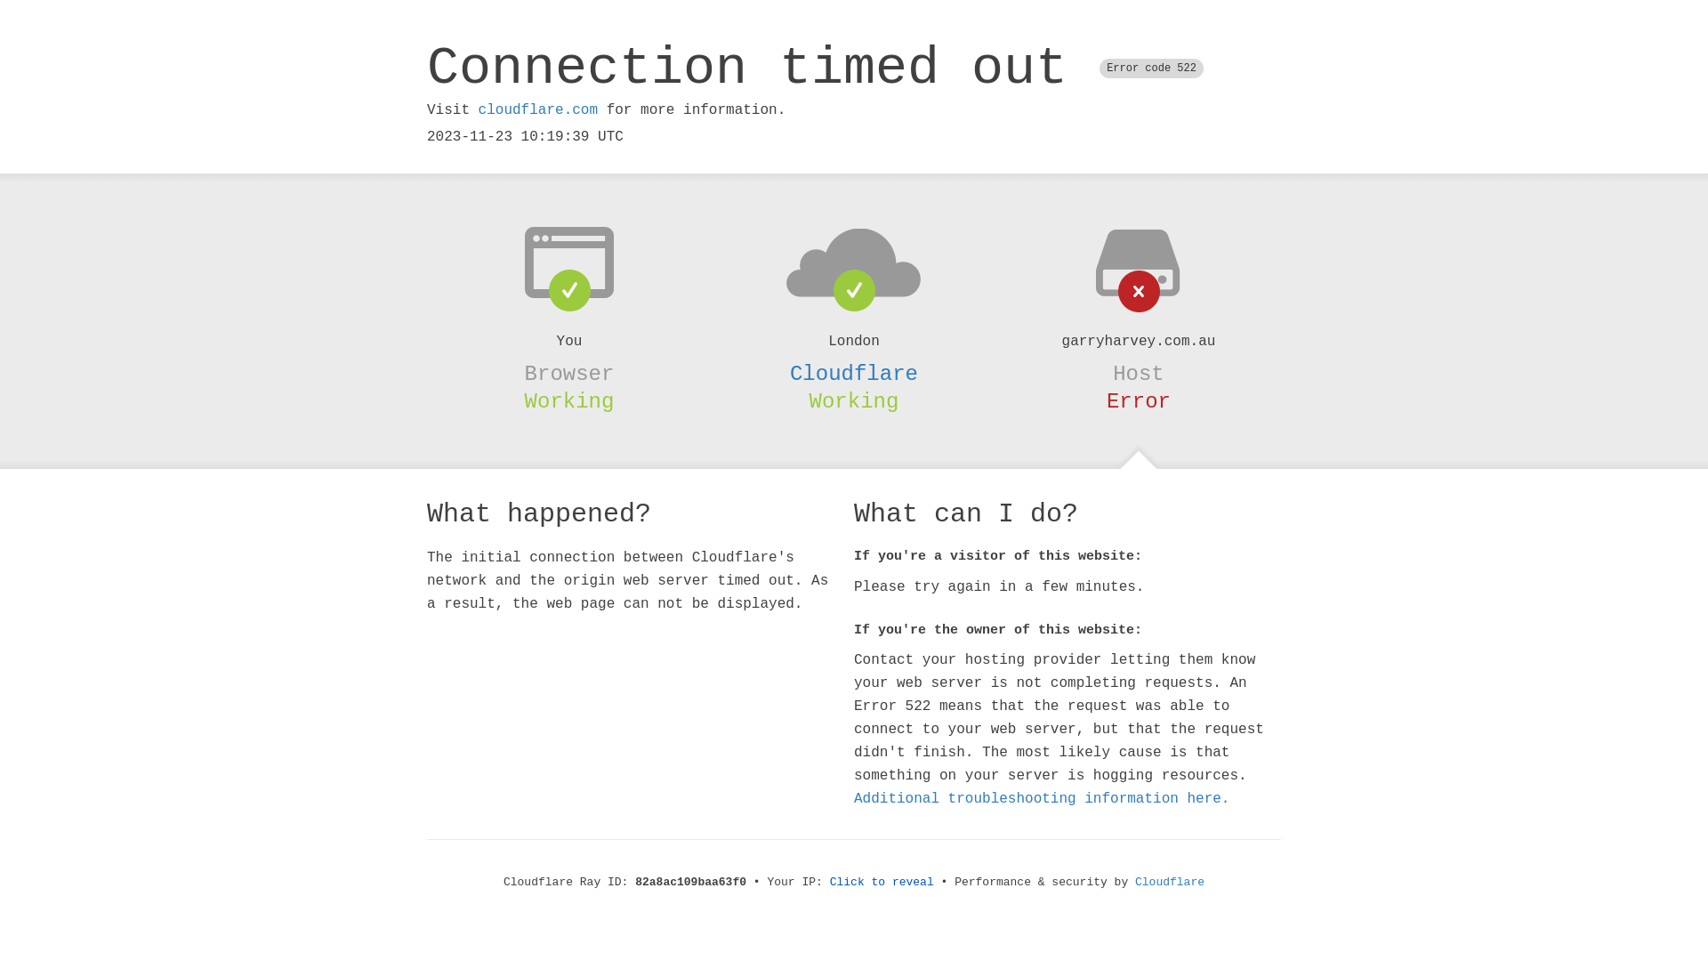 Image resolution: width=1708 pixels, height=961 pixels. Describe the element at coordinates (1170, 883) in the screenshot. I see `Cloudflare` at that location.